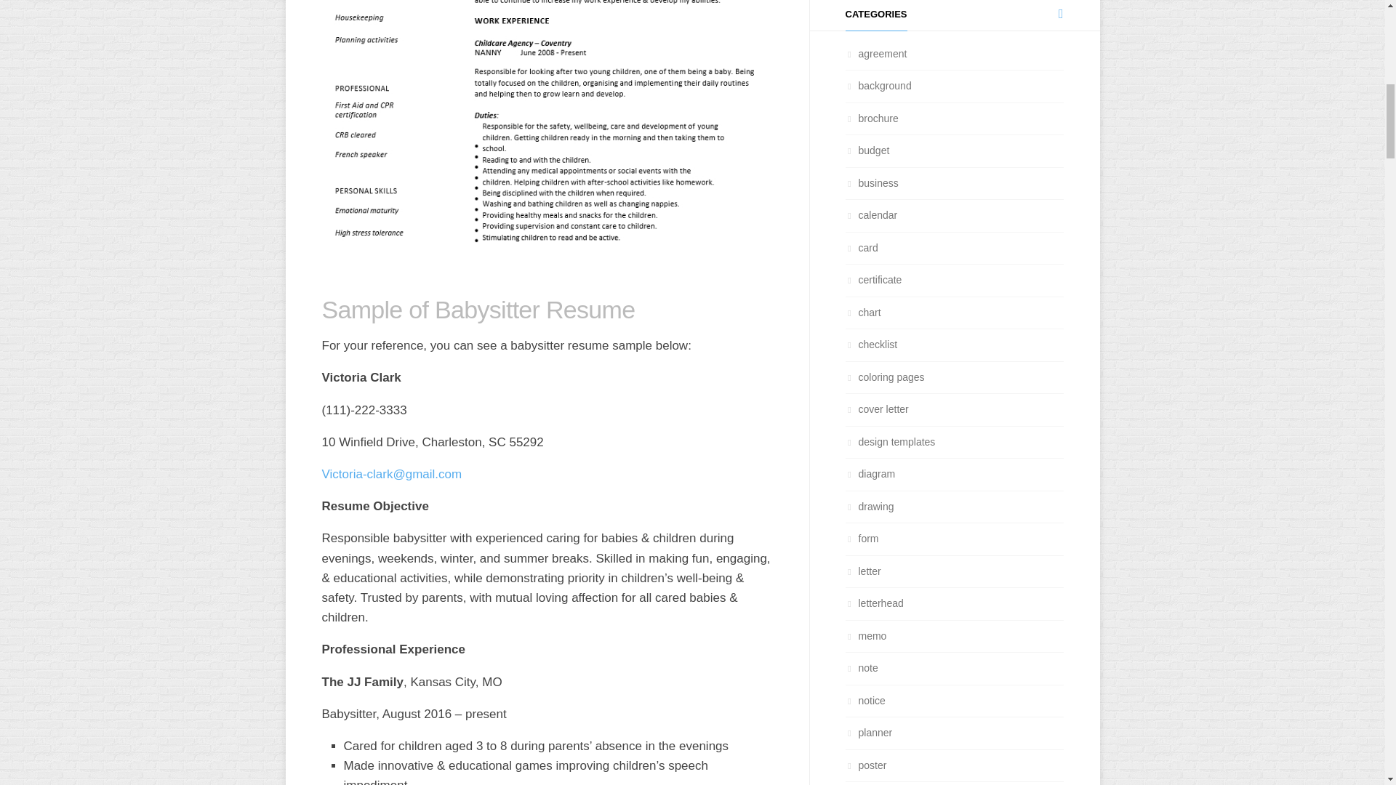 This screenshot has width=1396, height=785. I want to click on card, so click(861, 246).